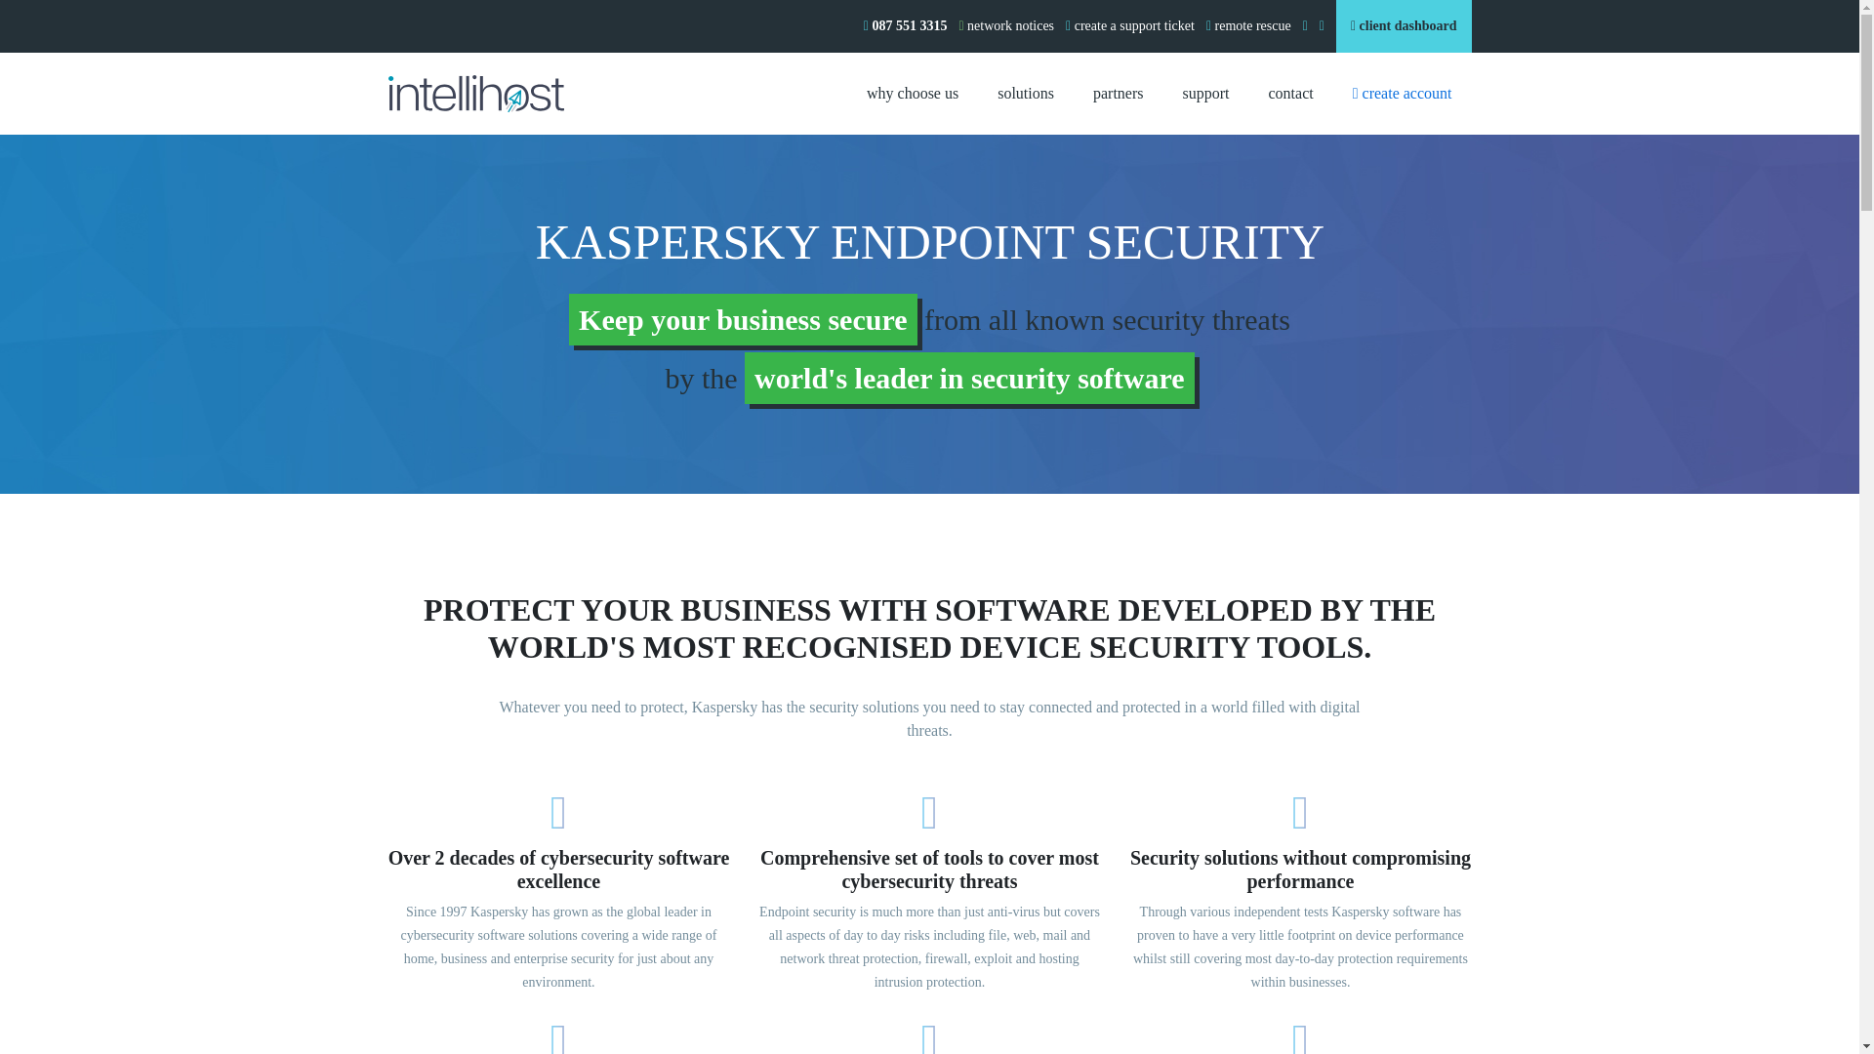 This screenshot has height=1054, width=1874. What do you see at coordinates (1026, 94) in the screenshot?
I see `solutions` at bounding box center [1026, 94].